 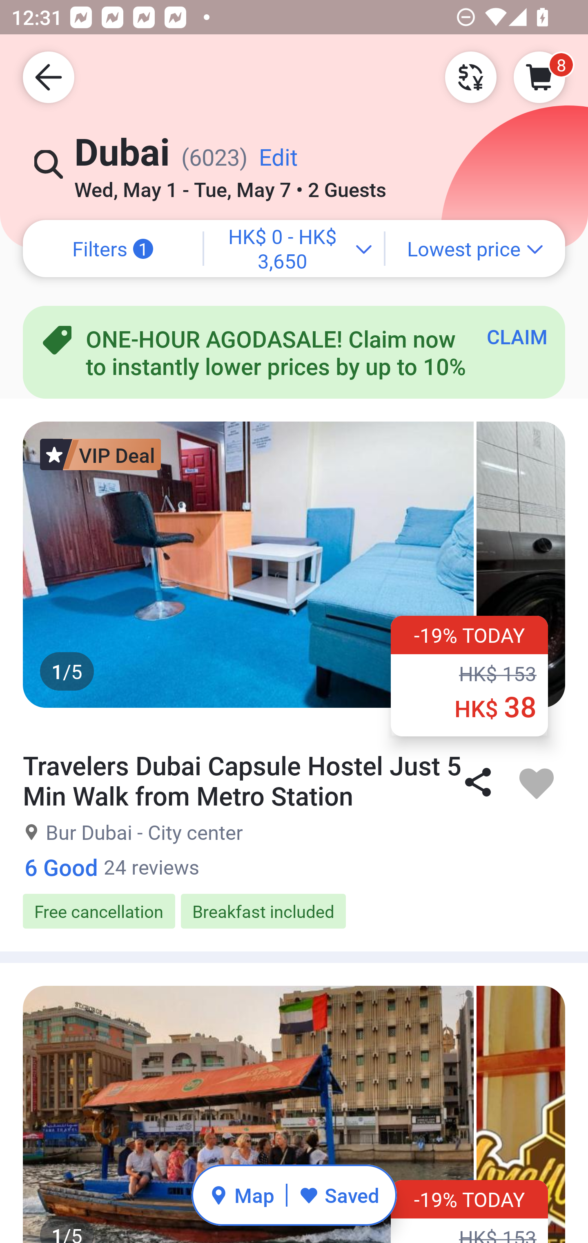 What do you see at coordinates (475, 249) in the screenshot?
I see `Lowest price` at bounding box center [475, 249].